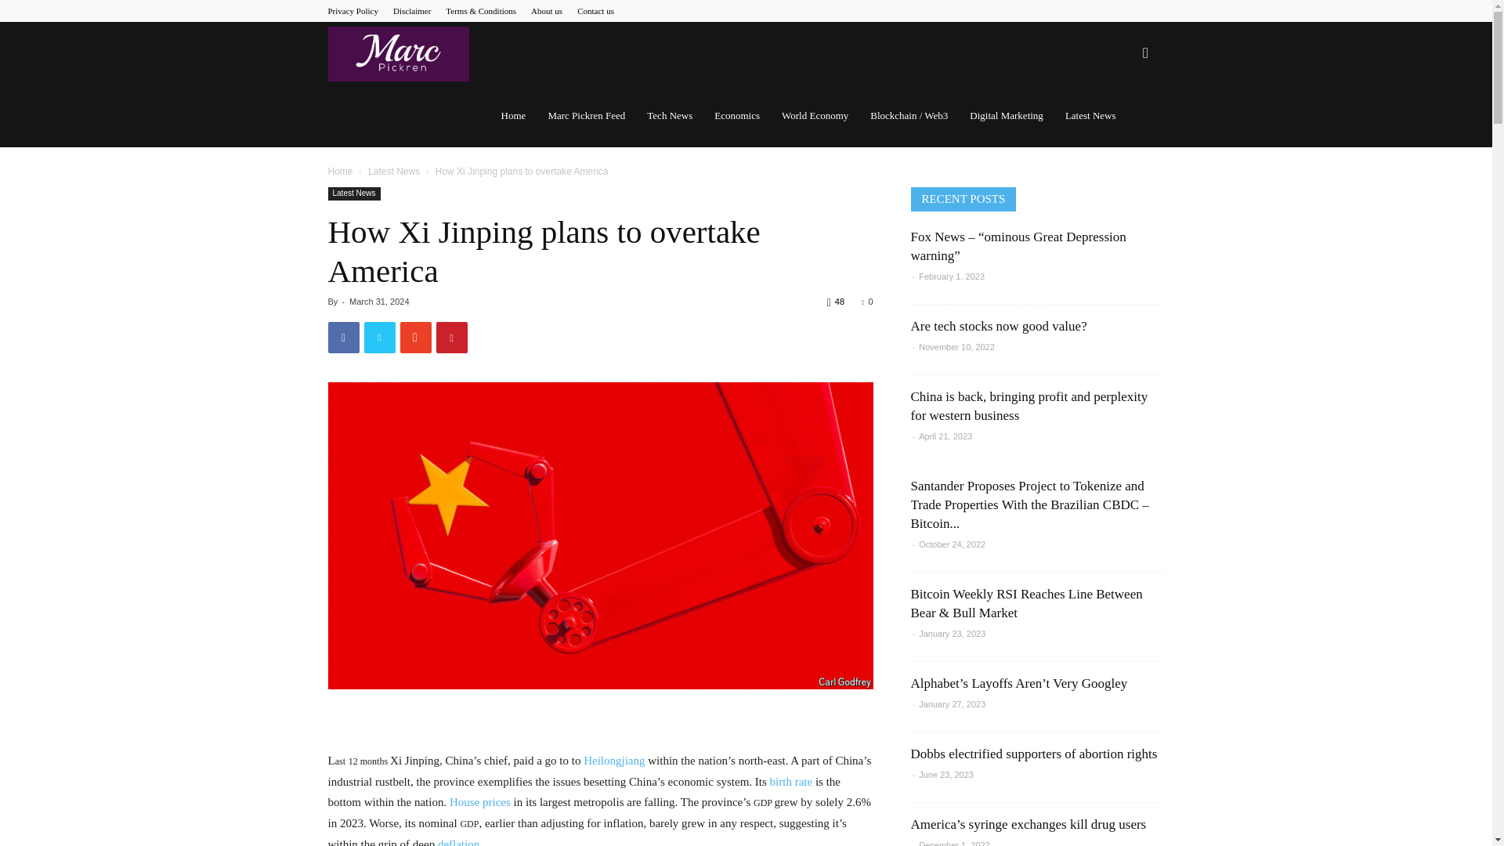  Describe the element at coordinates (670, 116) in the screenshot. I see `Tech News` at that location.